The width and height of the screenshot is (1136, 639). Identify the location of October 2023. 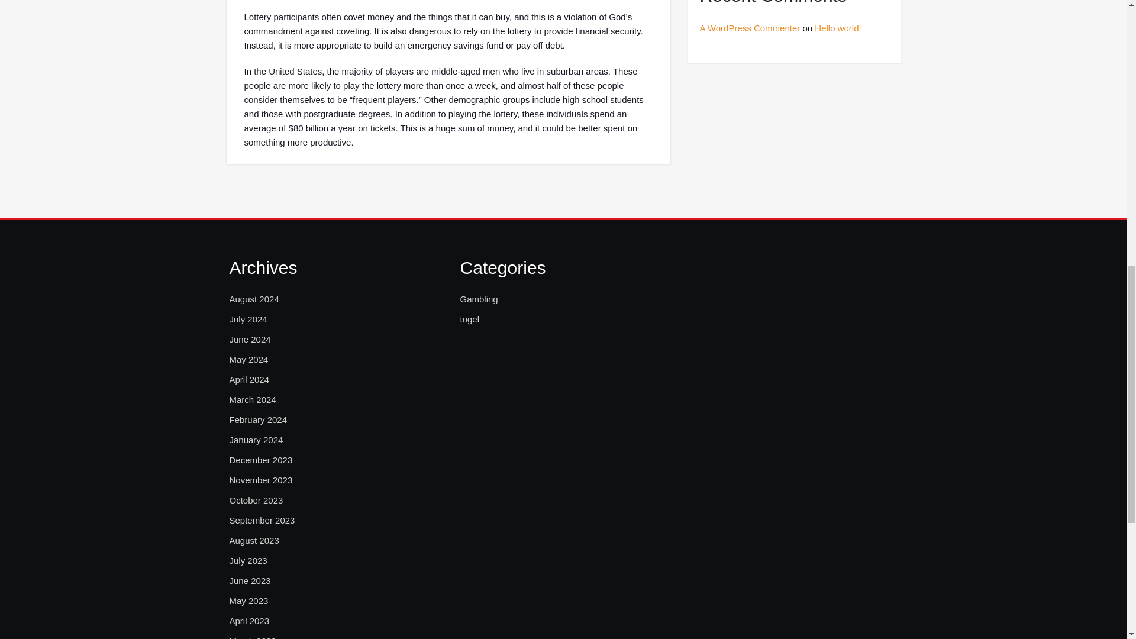
(256, 500).